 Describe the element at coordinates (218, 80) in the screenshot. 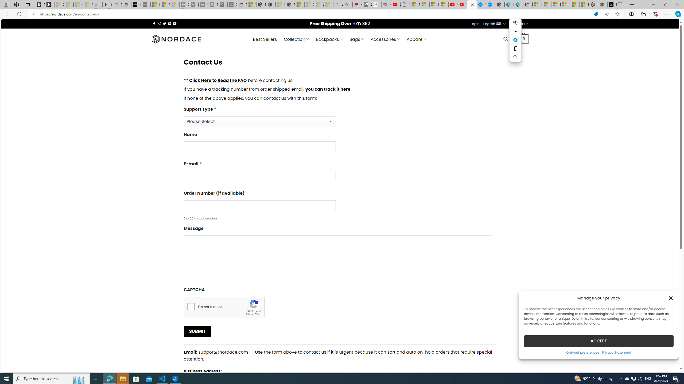

I see `Click Here to Read the FAQ` at that location.